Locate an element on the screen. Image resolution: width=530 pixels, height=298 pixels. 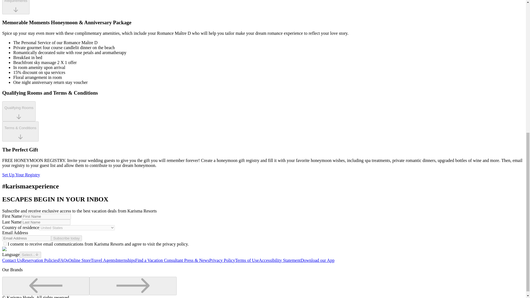
FAQs is located at coordinates (63, 260).